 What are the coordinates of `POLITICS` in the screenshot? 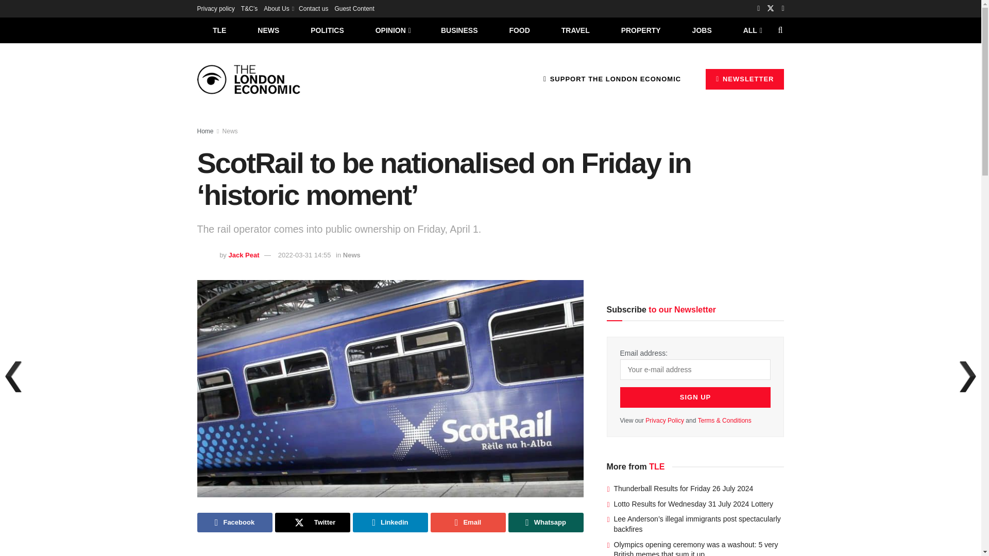 It's located at (327, 30).